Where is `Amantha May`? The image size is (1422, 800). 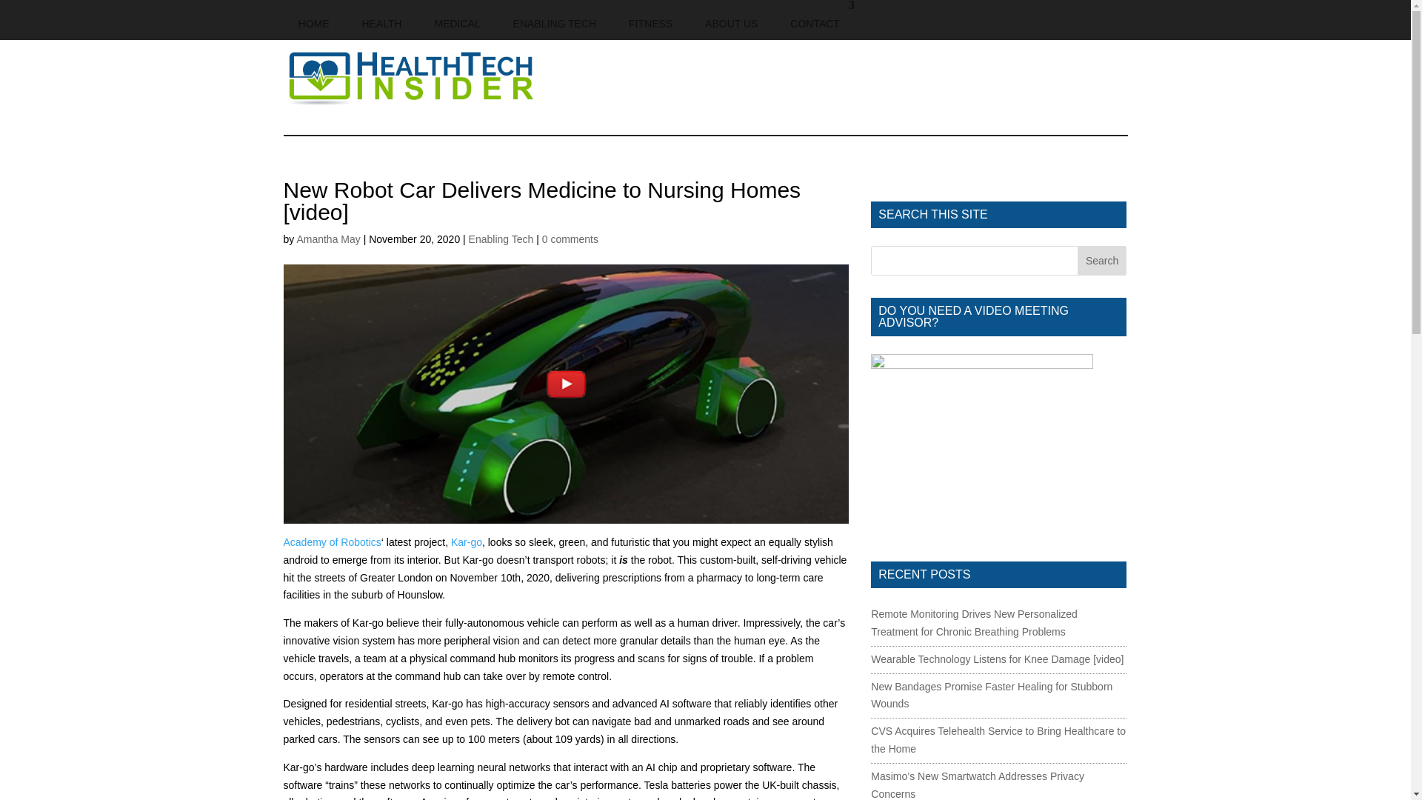
Amantha May is located at coordinates (327, 239).